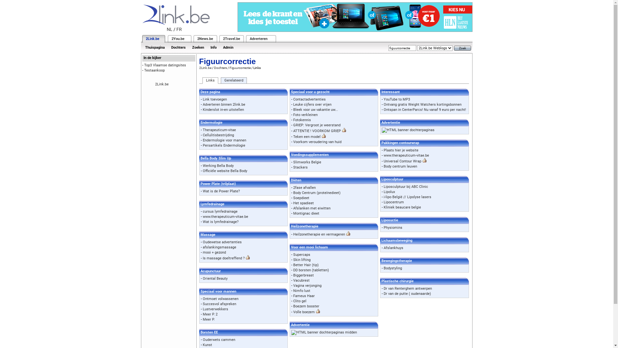 The width and height of the screenshot is (618, 348). What do you see at coordinates (214, 48) in the screenshot?
I see `Info` at bounding box center [214, 48].